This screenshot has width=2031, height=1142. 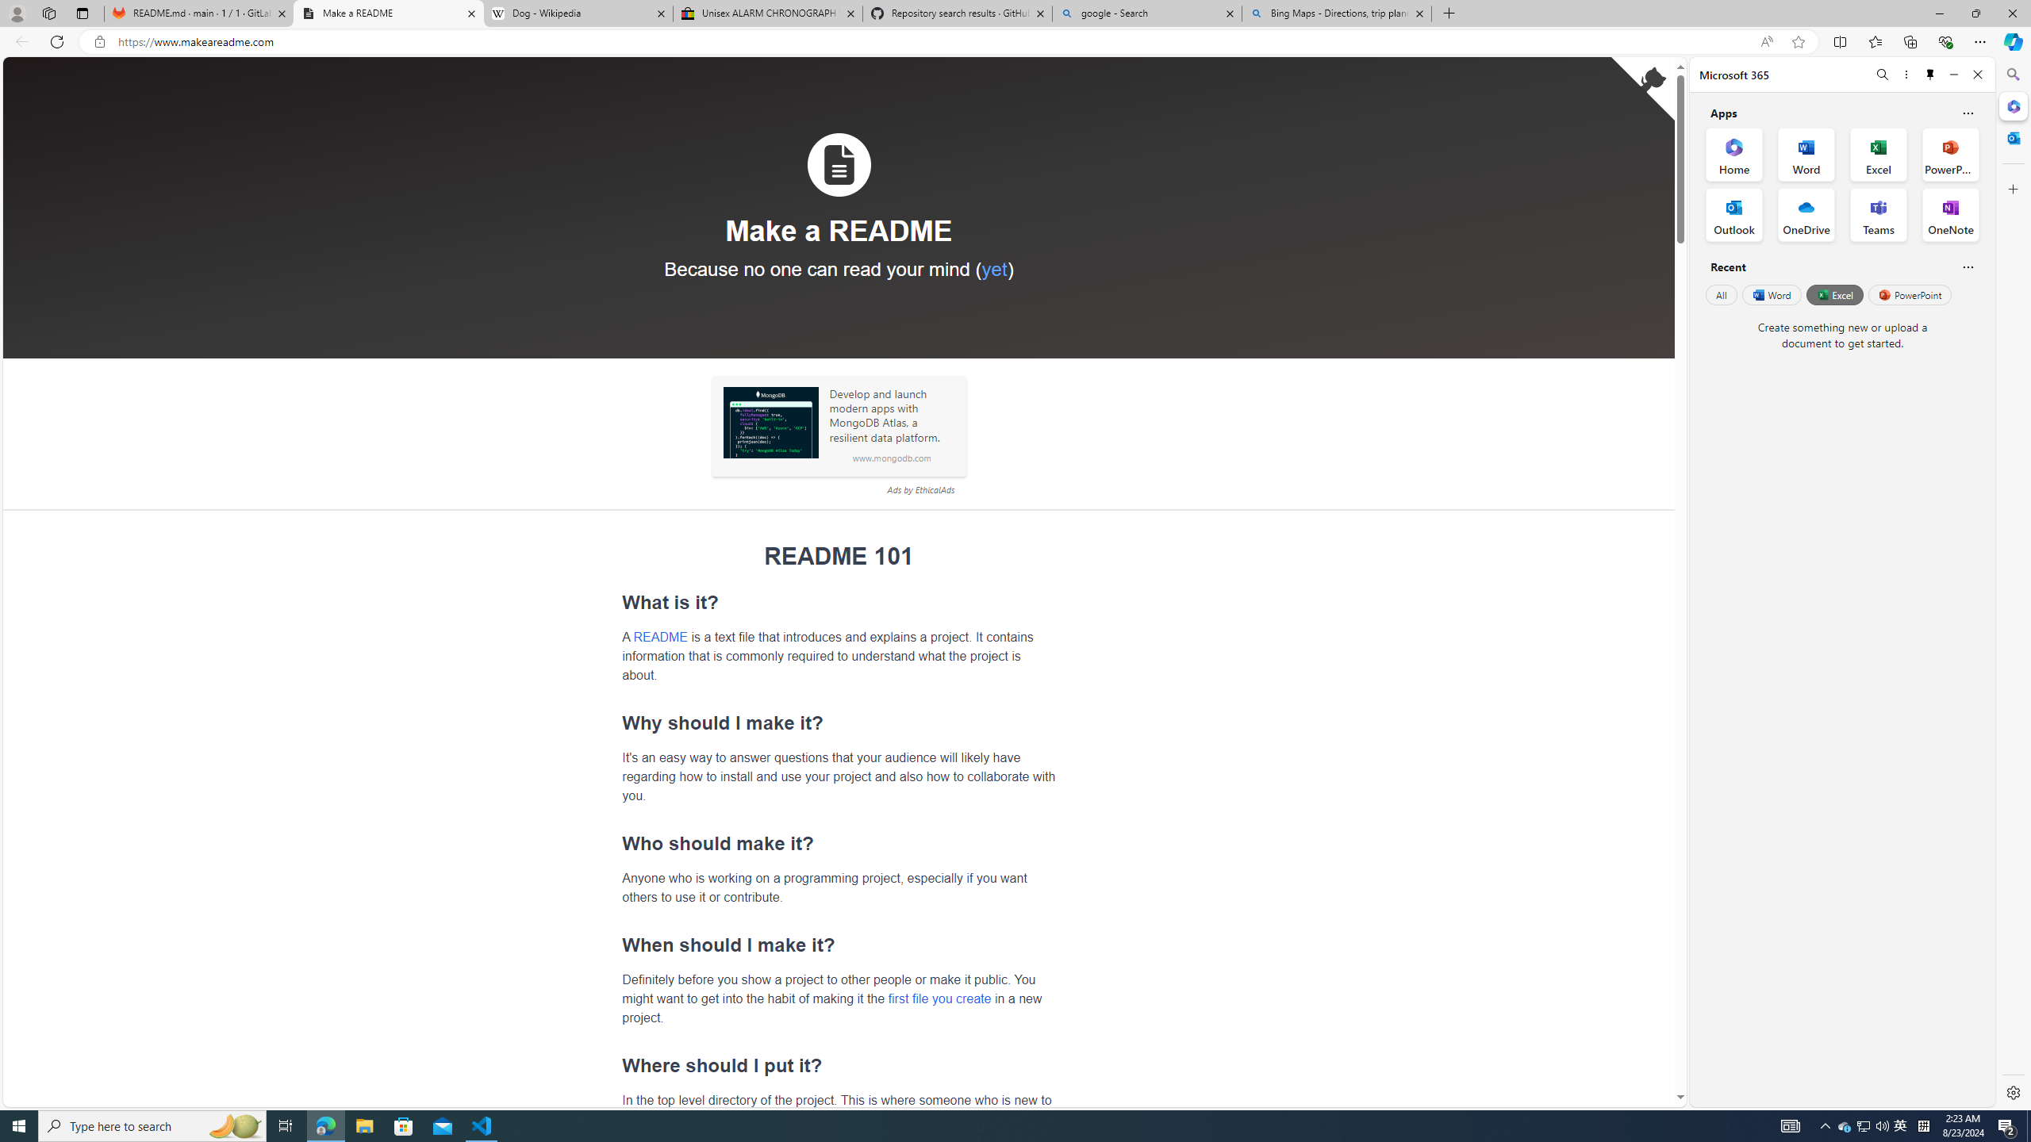 I want to click on Make a README, so click(x=387, y=13).